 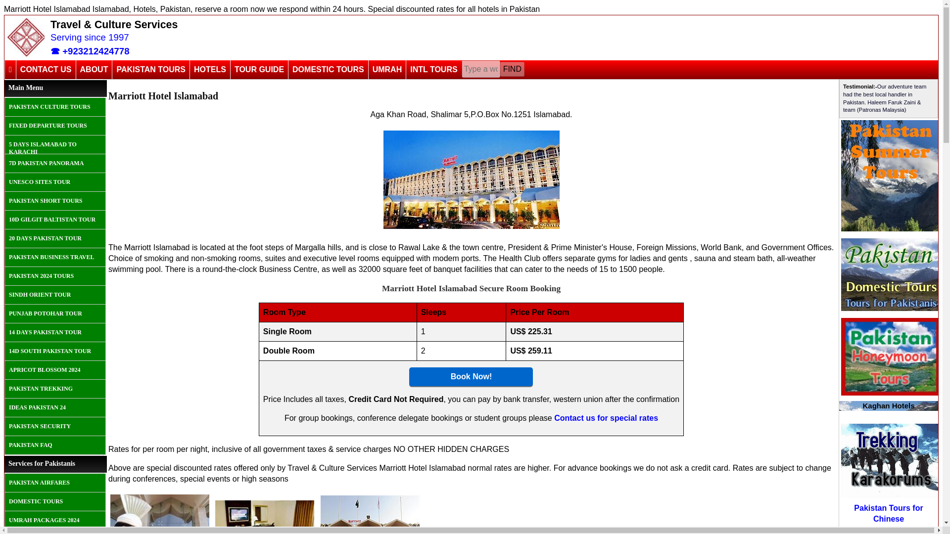 I want to click on Short tours in Pakistan 2 days to 7days, so click(x=55, y=201).